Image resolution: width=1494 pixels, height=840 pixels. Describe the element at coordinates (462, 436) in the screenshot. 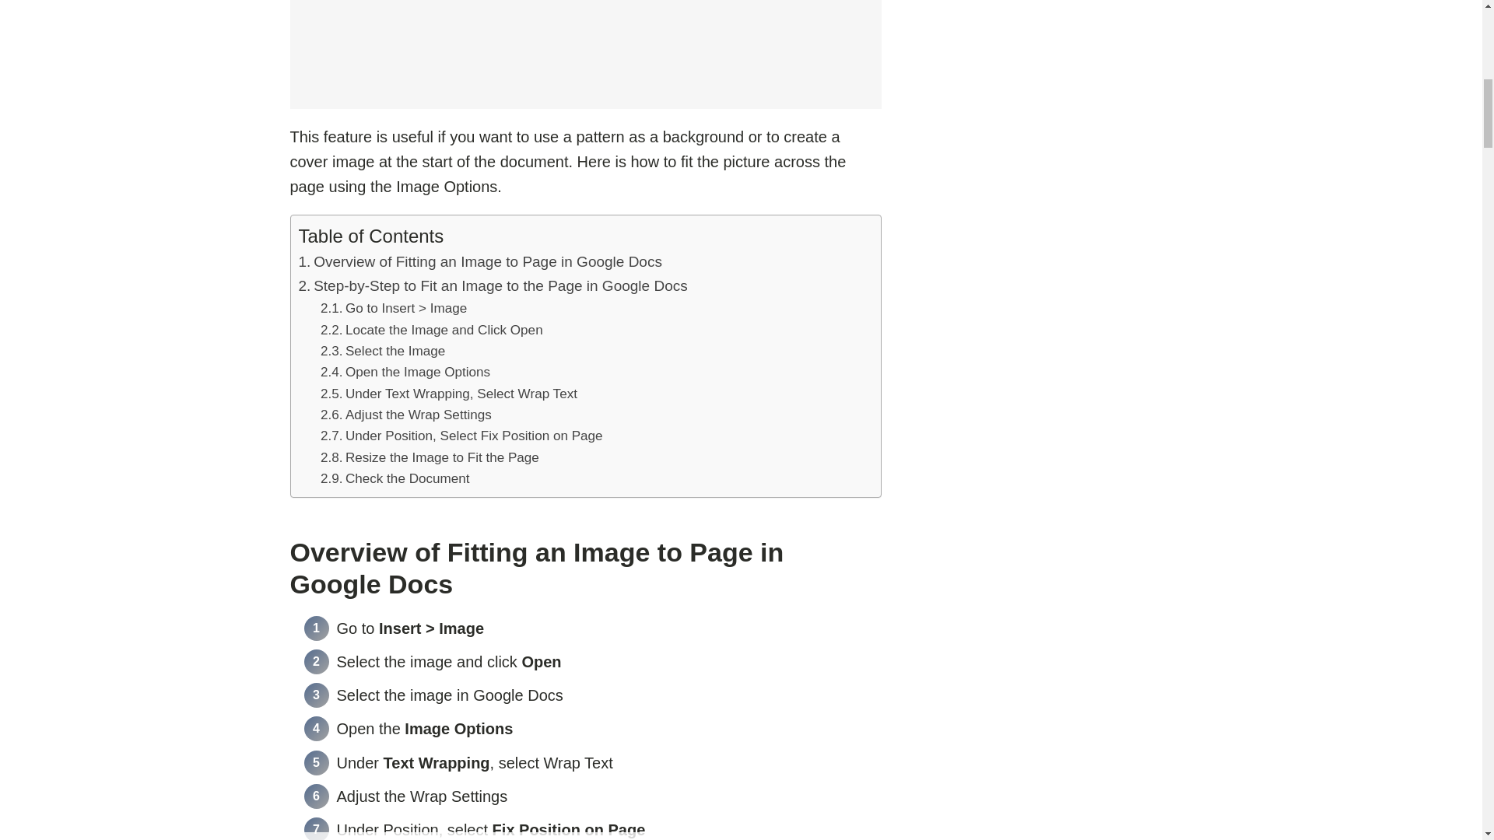

I see `Under Position, Select Fix Position on Page` at that location.